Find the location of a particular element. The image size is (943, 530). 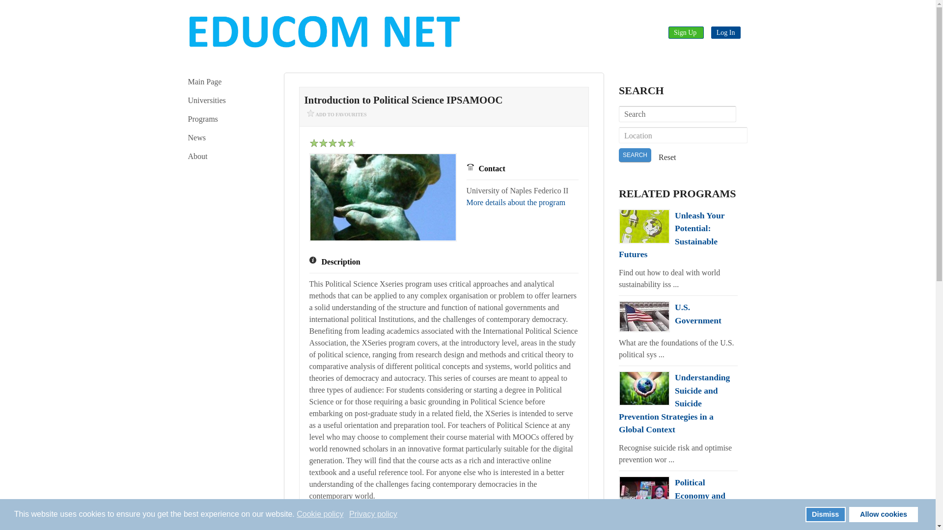

EDUCOM.NET is located at coordinates (324, 31).